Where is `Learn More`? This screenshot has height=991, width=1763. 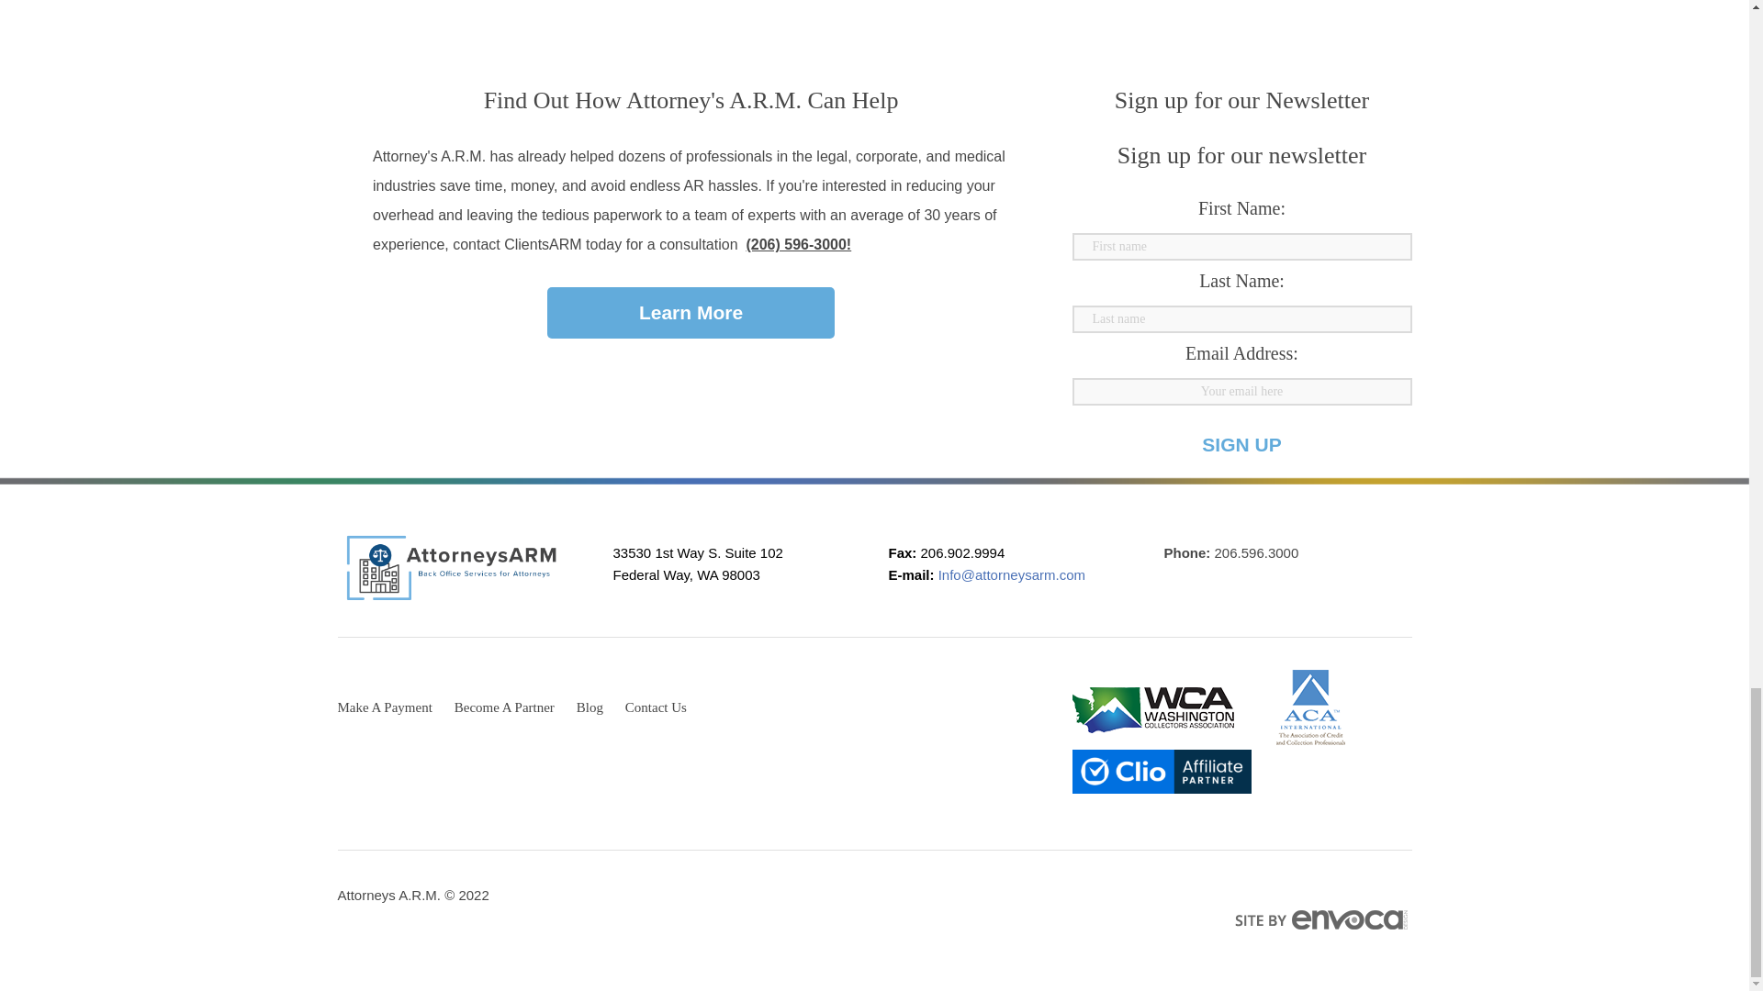 Learn More is located at coordinates (691, 312).